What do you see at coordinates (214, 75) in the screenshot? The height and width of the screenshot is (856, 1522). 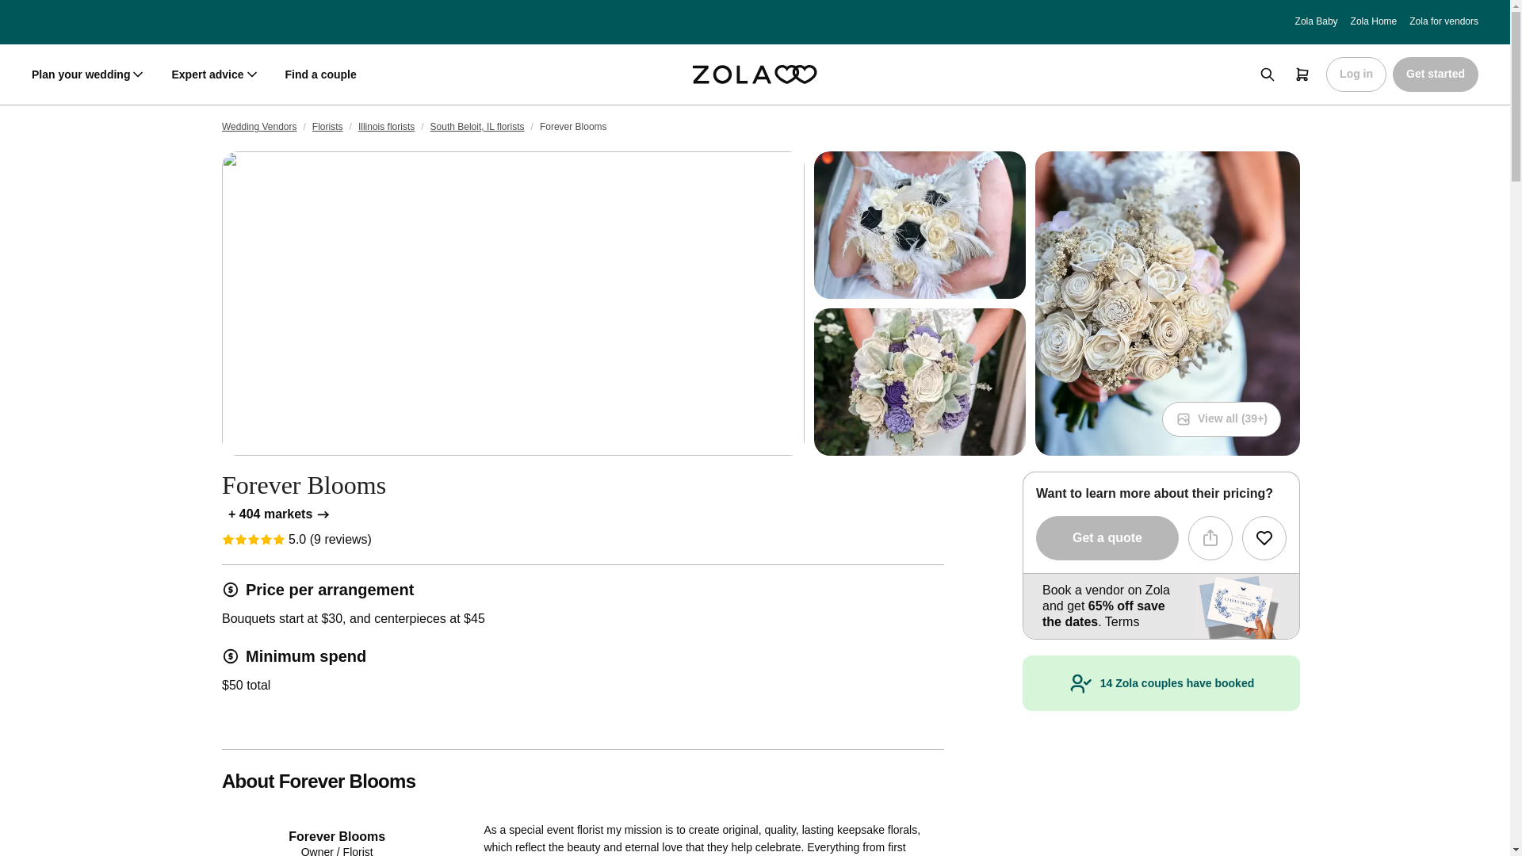 I see `Expert advice` at bounding box center [214, 75].